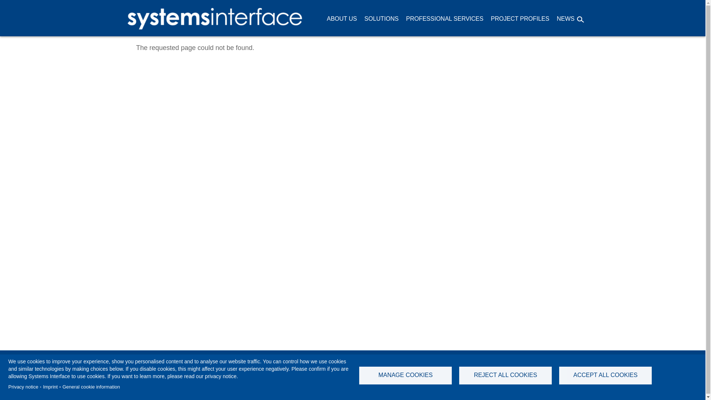 The height and width of the screenshot is (400, 711). What do you see at coordinates (505, 376) in the screenshot?
I see `REJECT ALL COOKIES` at bounding box center [505, 376].